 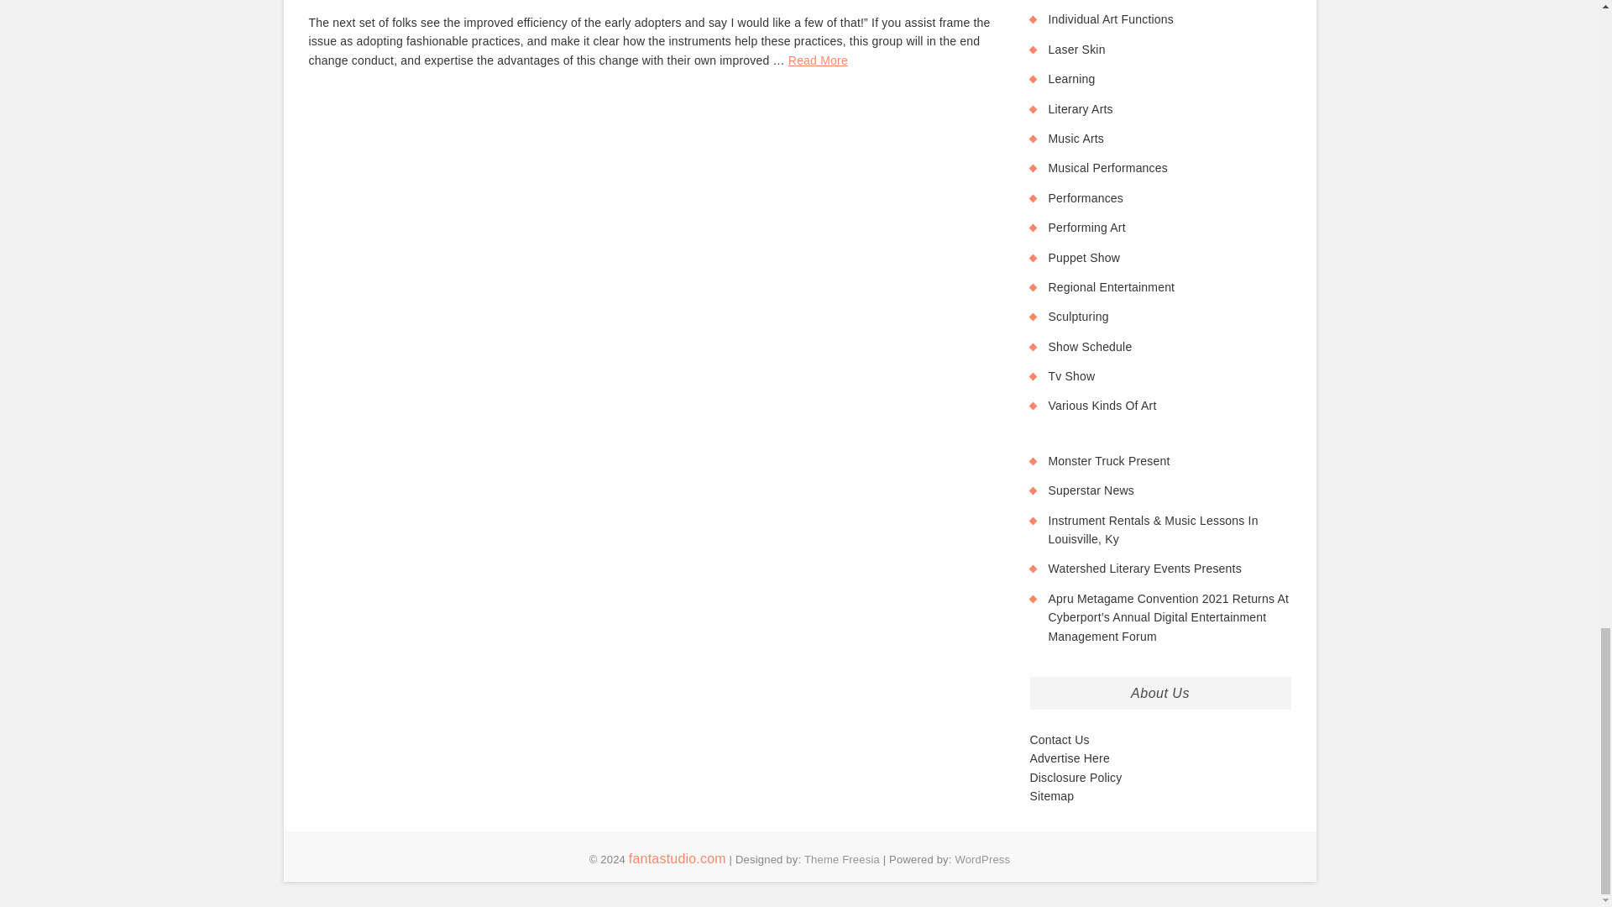 I want to click on fantastudio.com, so click(x=677, y=858).